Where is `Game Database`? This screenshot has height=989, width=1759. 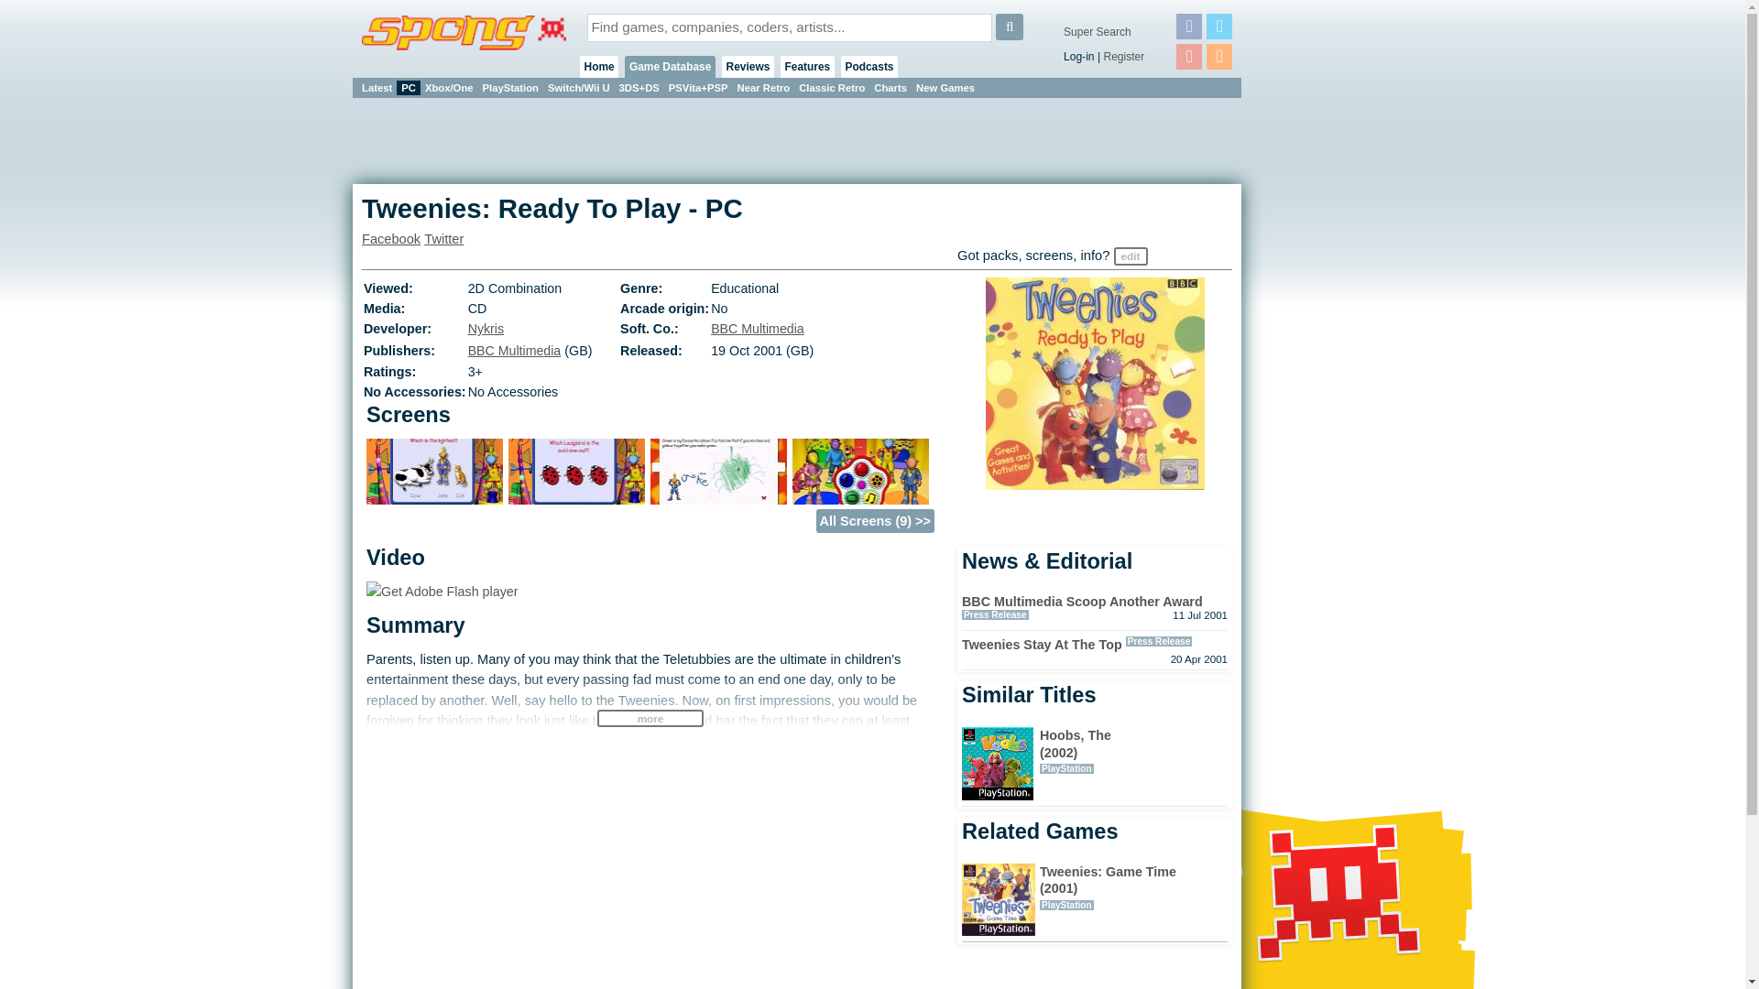 Game Database is located at coordinates (670, 66).